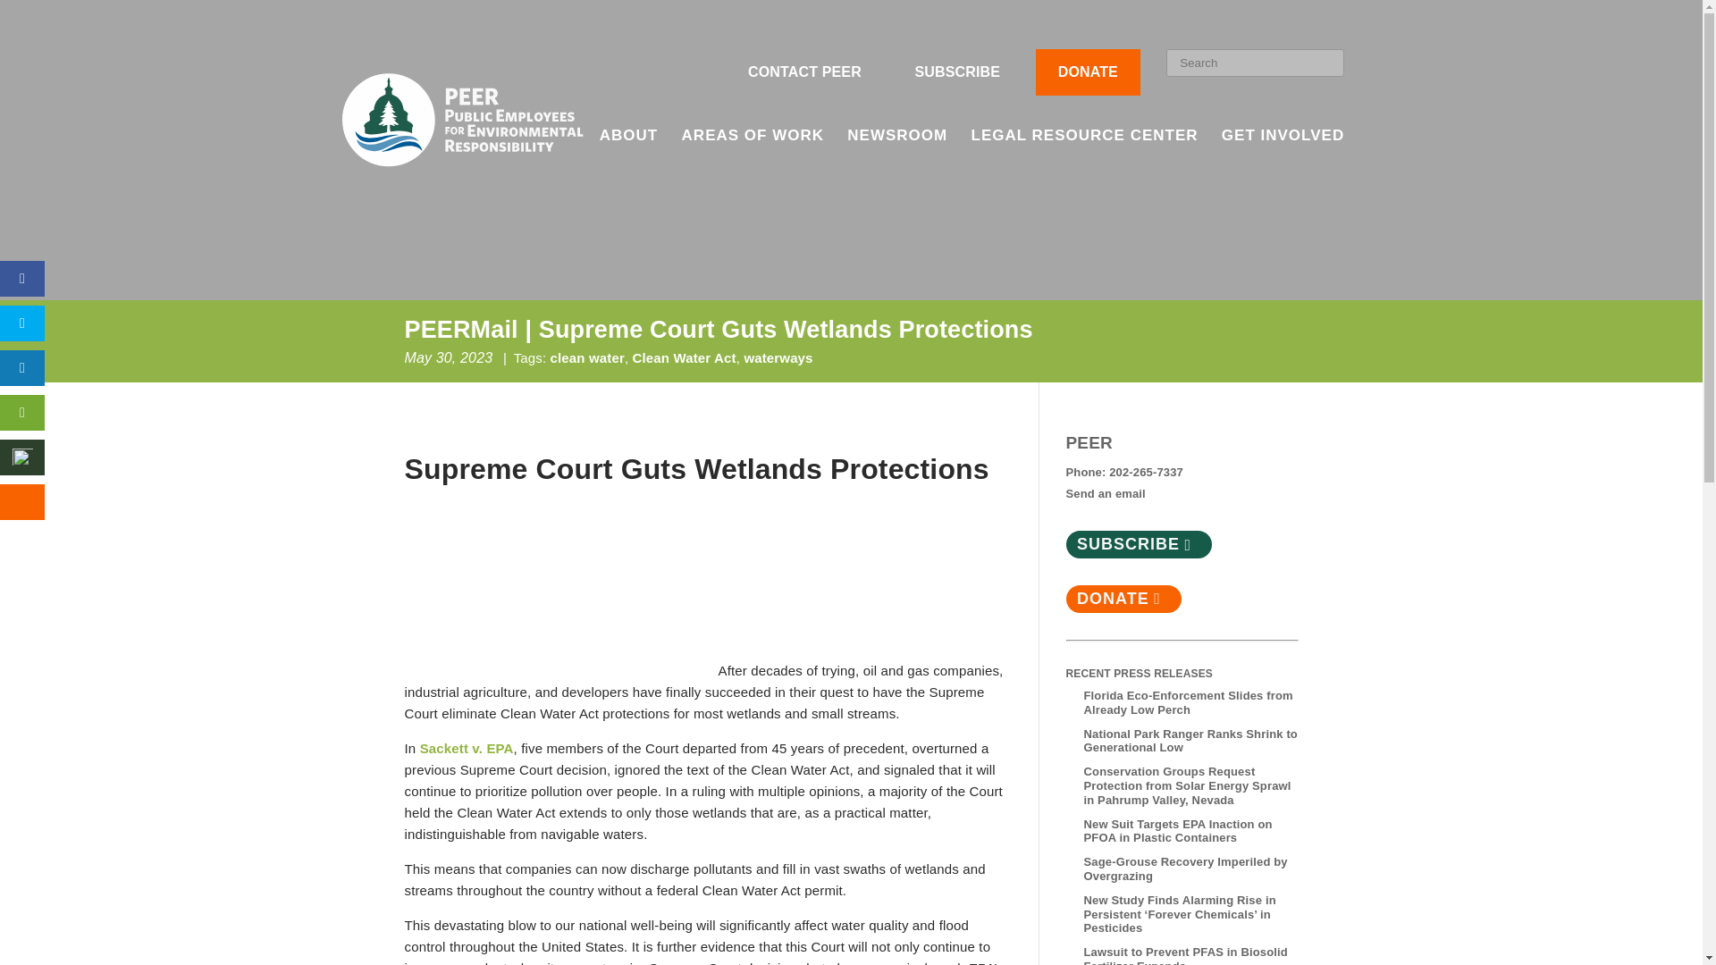  What do you see at coordinates (627, 159) in the screenshot?
I see `ABOUT` at bounding box center [627, 159].